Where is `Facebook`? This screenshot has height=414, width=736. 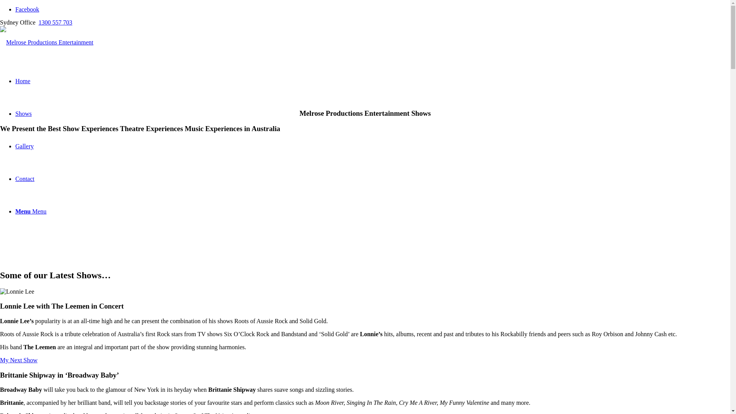 Facebook is located at coordinates (27, 9).